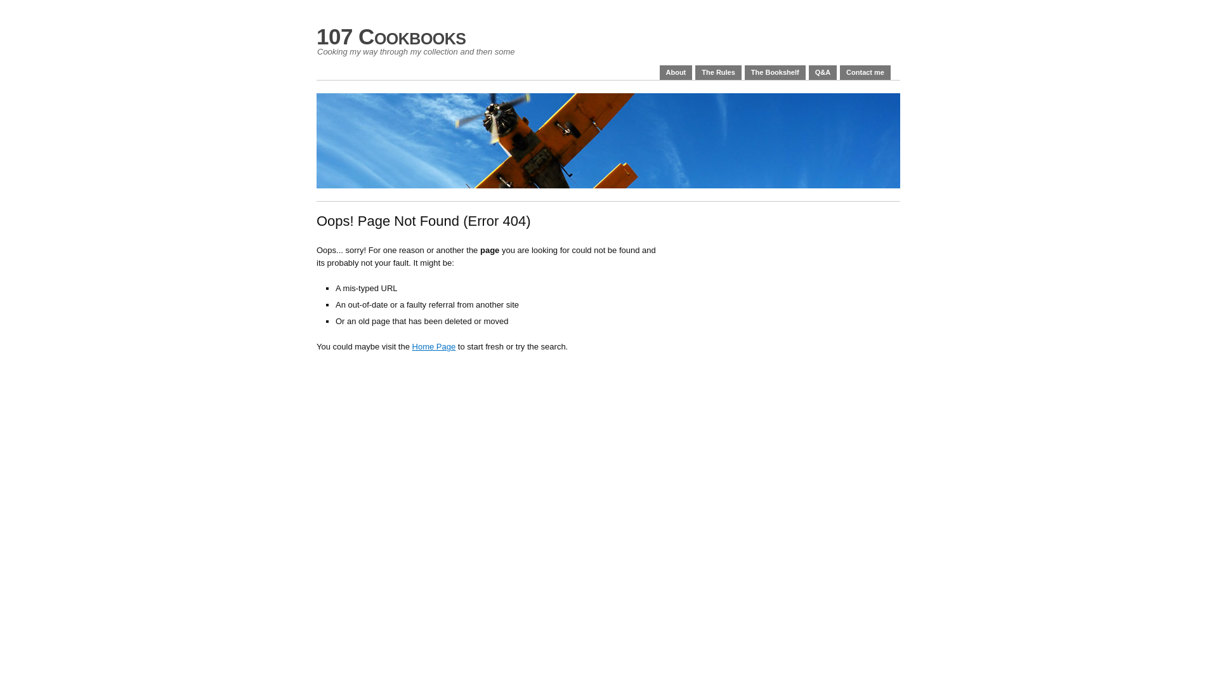 Image resolution: width=1218 pixels, height=685 pixels. What do you see at coordinates (823, 72) in the screenshot?
I see `Q&A` at bounding box center [823, 72].